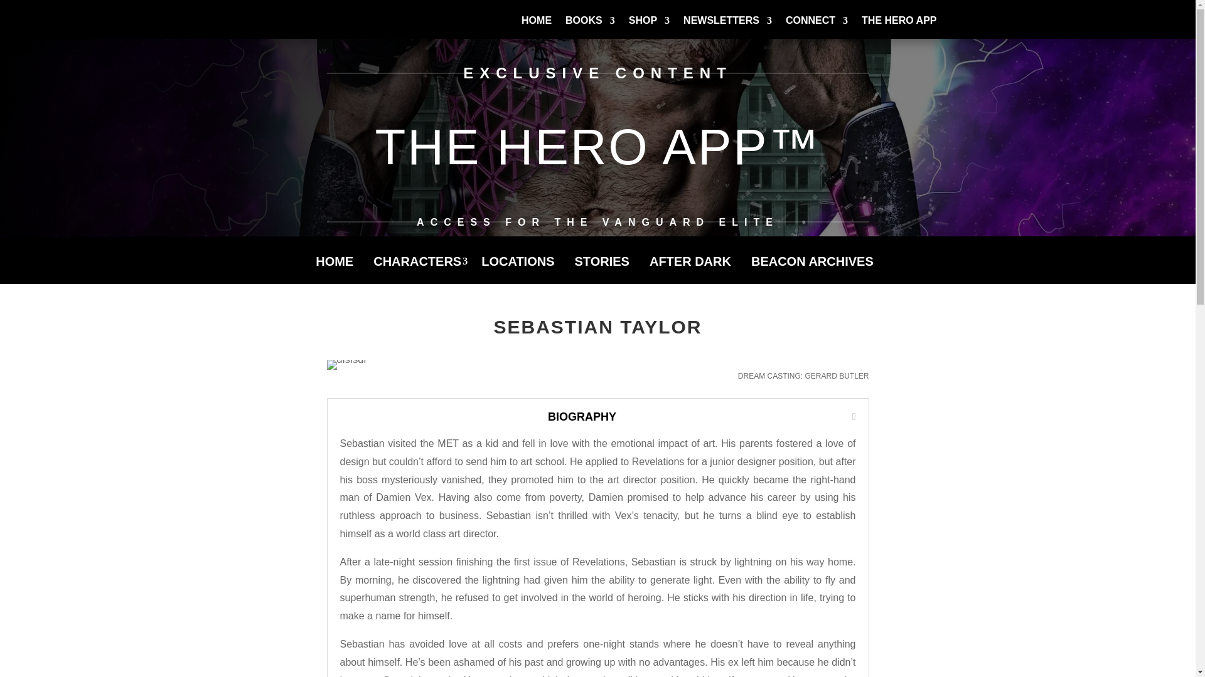  What do you see at coordinates (605, 270) in the screenshot?
I see `STORIES` at bounding box center [605, 270].